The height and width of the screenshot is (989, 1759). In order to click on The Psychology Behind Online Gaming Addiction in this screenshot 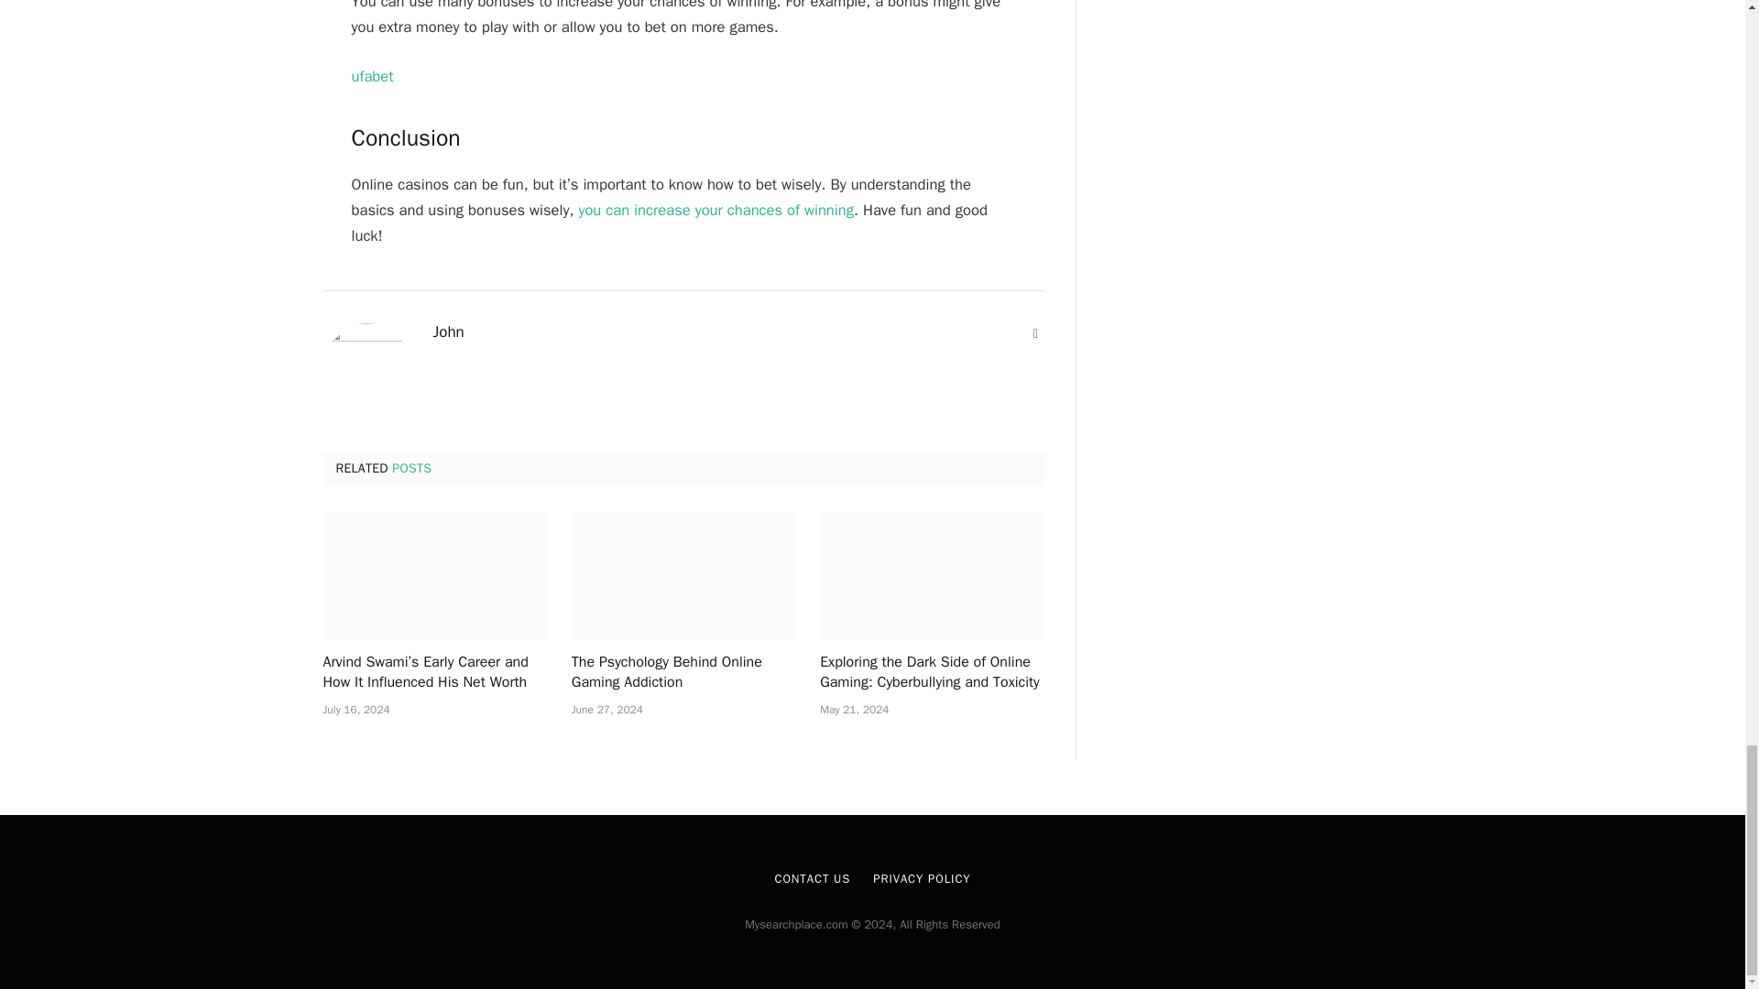, I will do `click(683, 575)`.